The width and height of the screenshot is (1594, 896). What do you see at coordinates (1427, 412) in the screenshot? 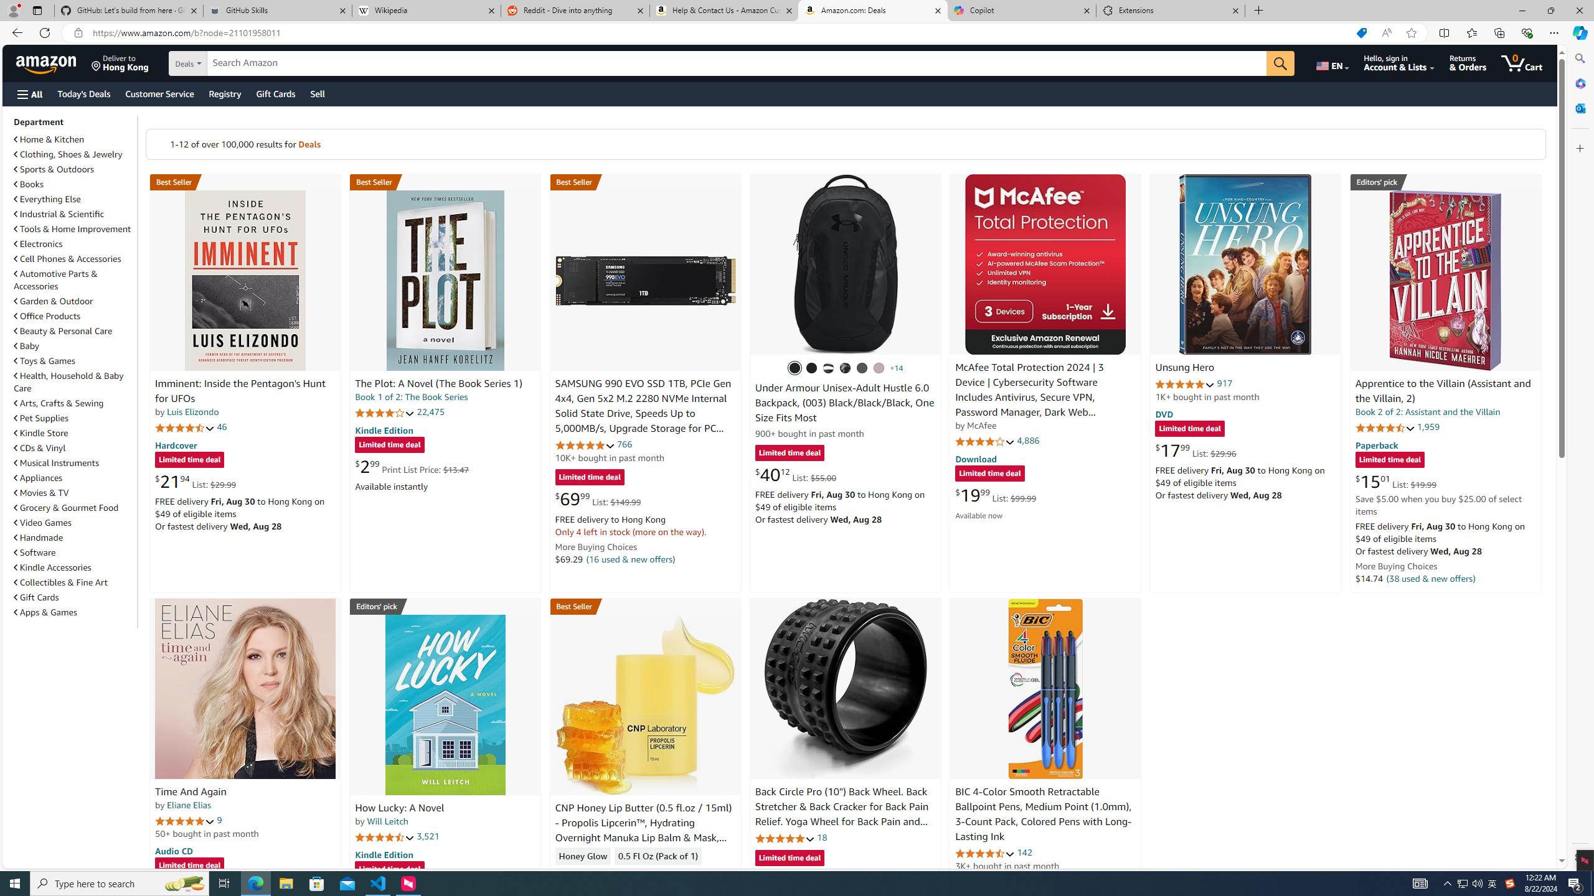
I see `Book 2 of 2: Assistant and the Villain` at bounding box center [1427, 412].